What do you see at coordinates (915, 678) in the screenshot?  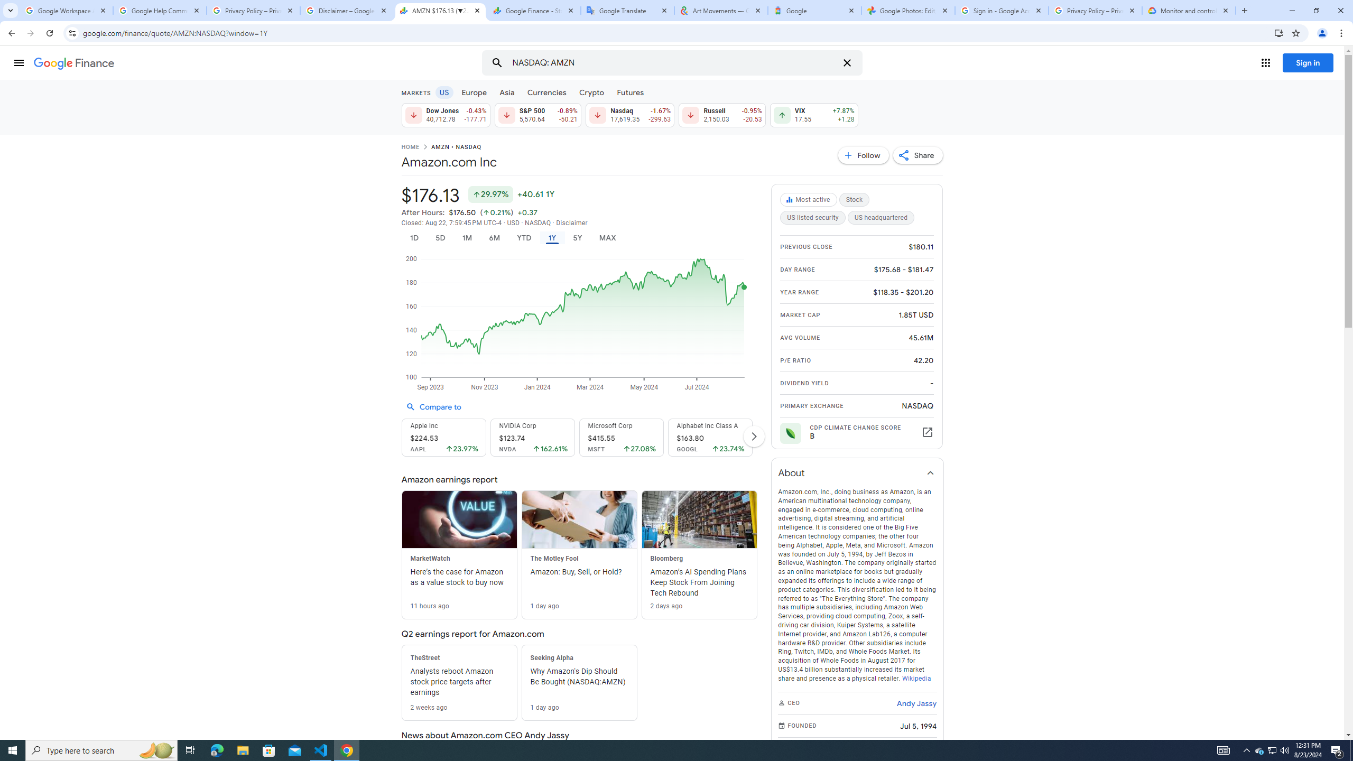 I see `Wikipedia` at bounding box center [915, 678].